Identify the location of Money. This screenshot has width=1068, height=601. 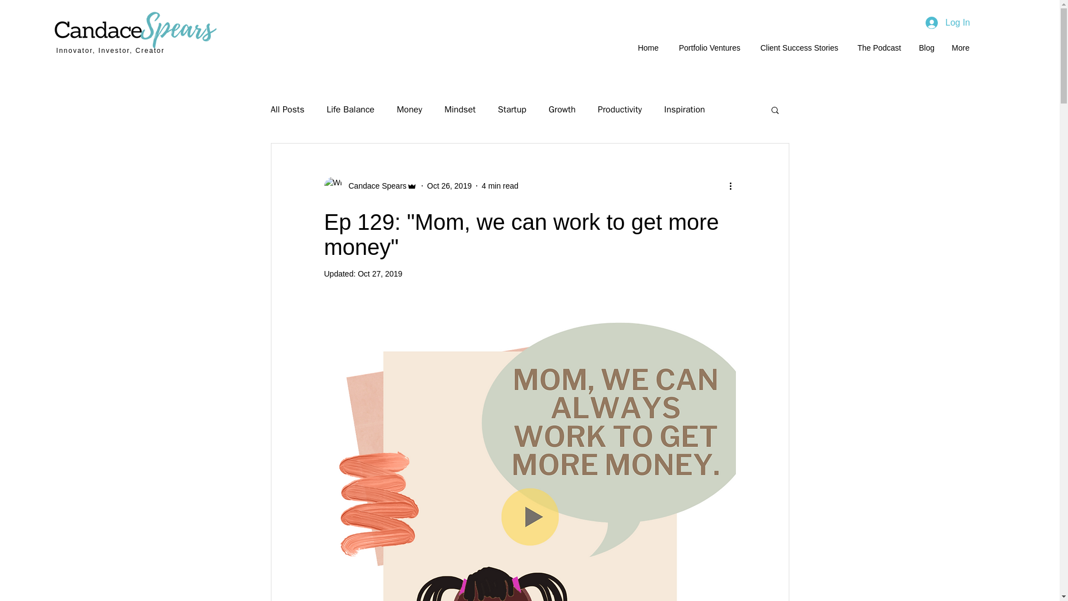
(409, 109).